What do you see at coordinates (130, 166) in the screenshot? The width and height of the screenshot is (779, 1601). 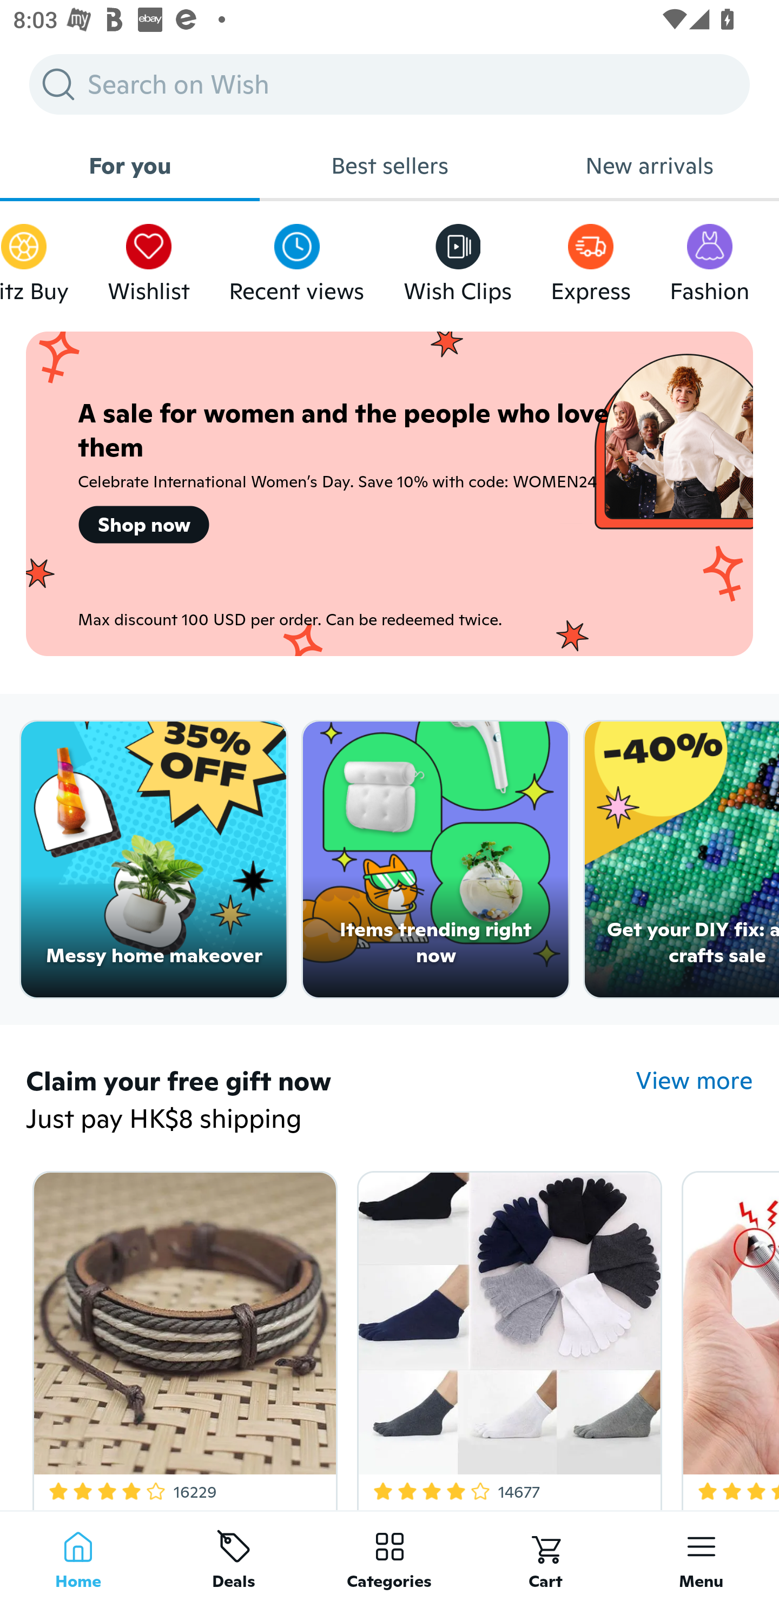 I see `For you` at bounding box center [130, 166].